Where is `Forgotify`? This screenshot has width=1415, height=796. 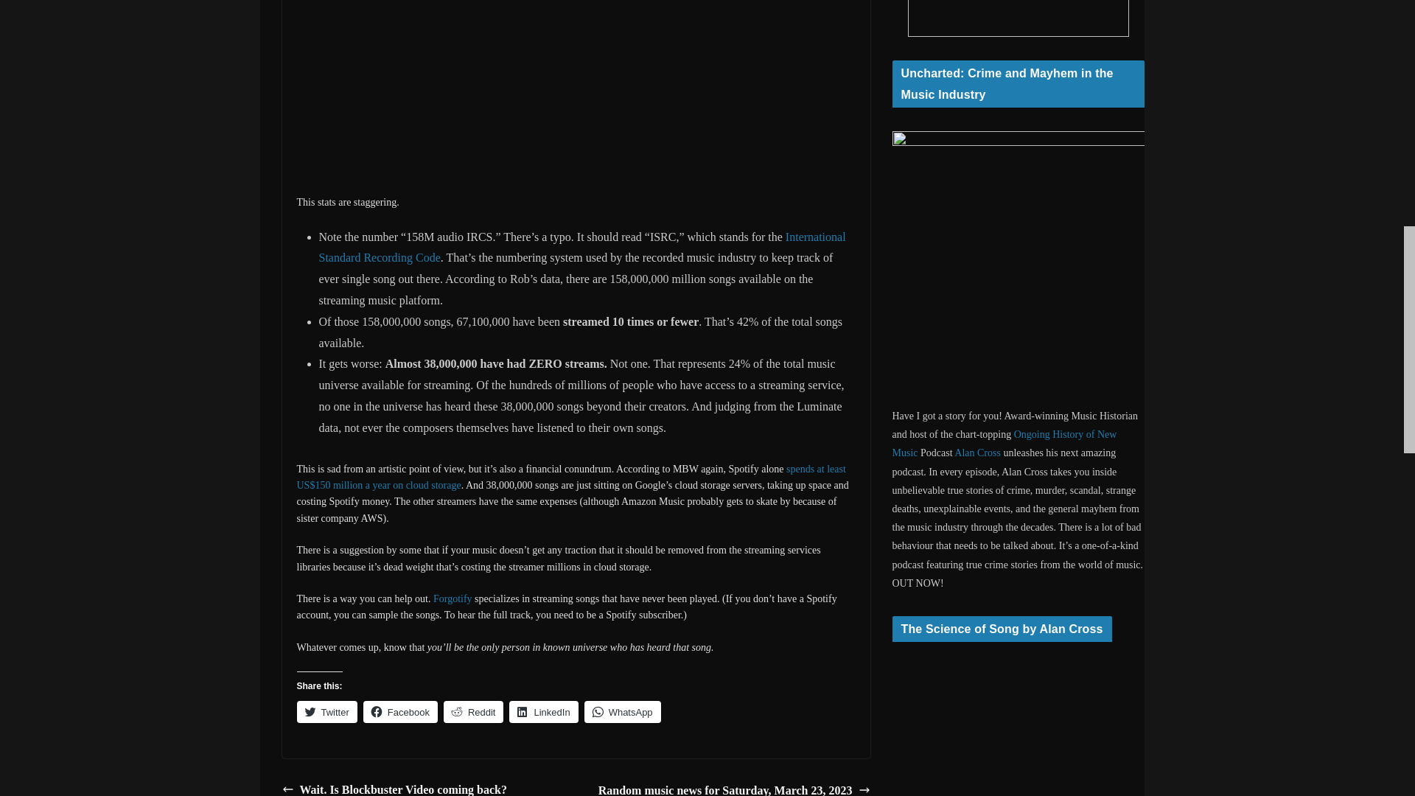 Forgotify is located at coordinates (453, 598).